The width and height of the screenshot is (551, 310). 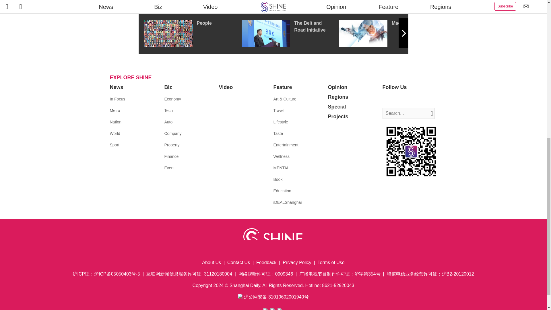 I want to click on World, so click(x=115, y=133).